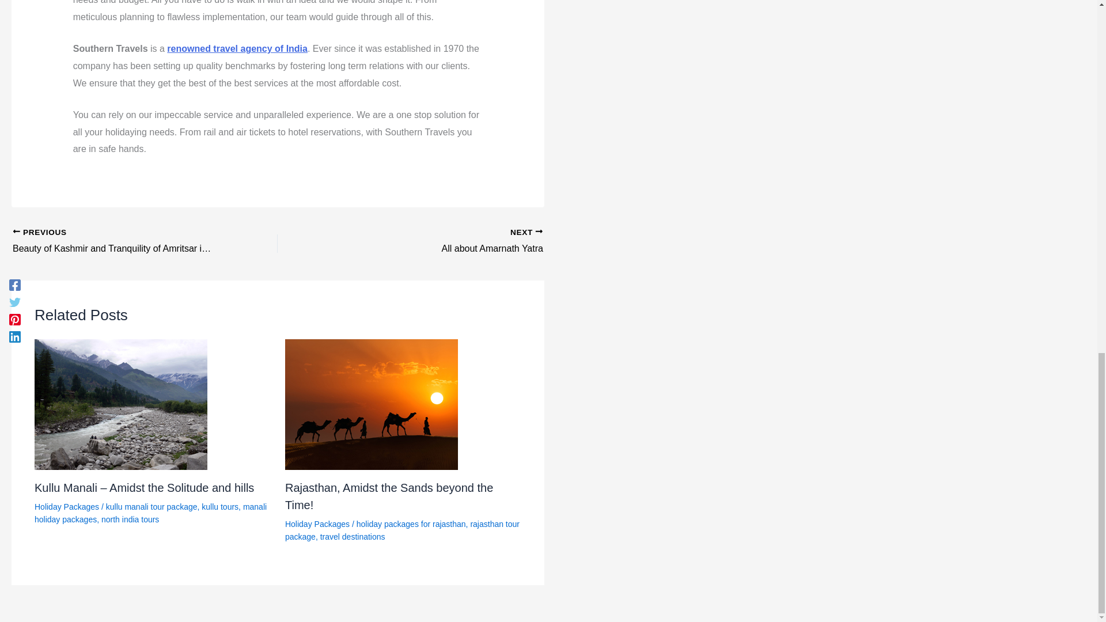  Describe the element at coordinates (152, 506) in the screenshot. I see `kullu manali tour package` at that location.